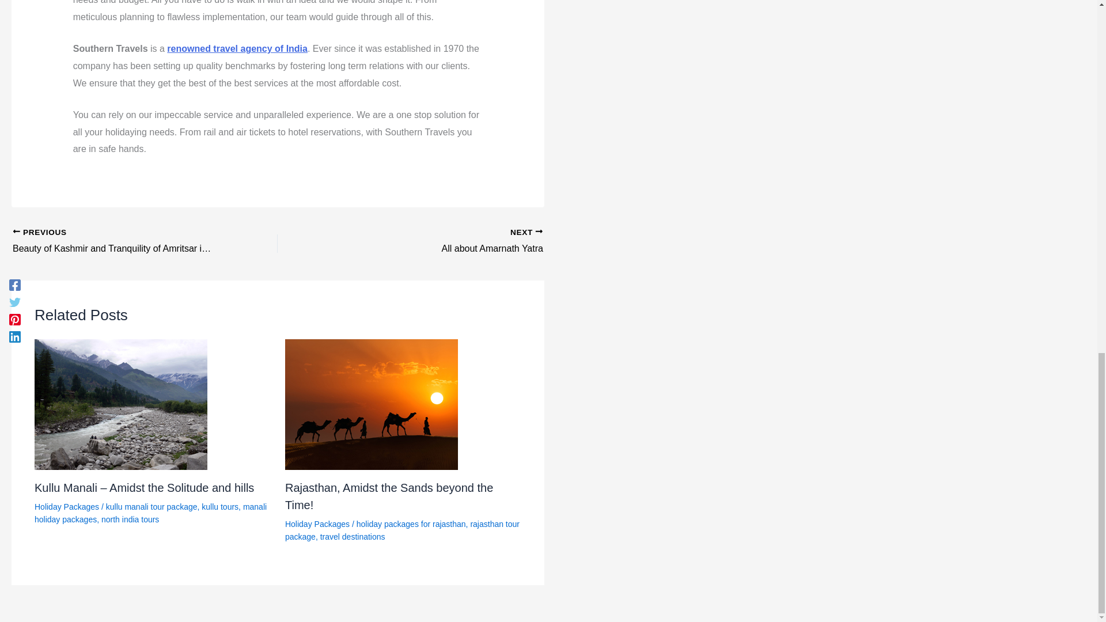  Describe the element at coordinates (152, 506) in the screenshot. I see `kullu manali tour package` at that location.